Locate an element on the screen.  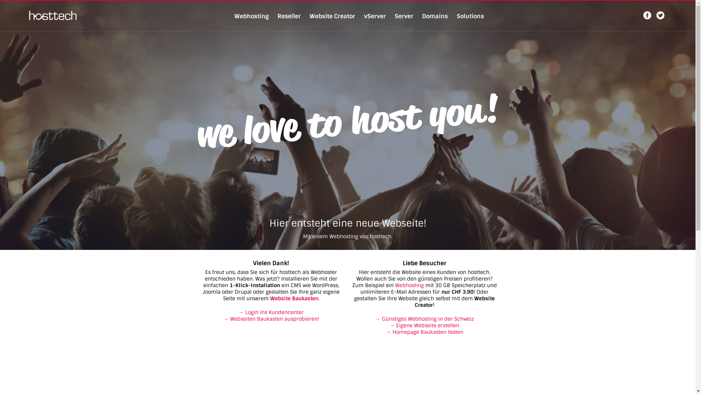
Webhosting is located at coordinates (410, 285).